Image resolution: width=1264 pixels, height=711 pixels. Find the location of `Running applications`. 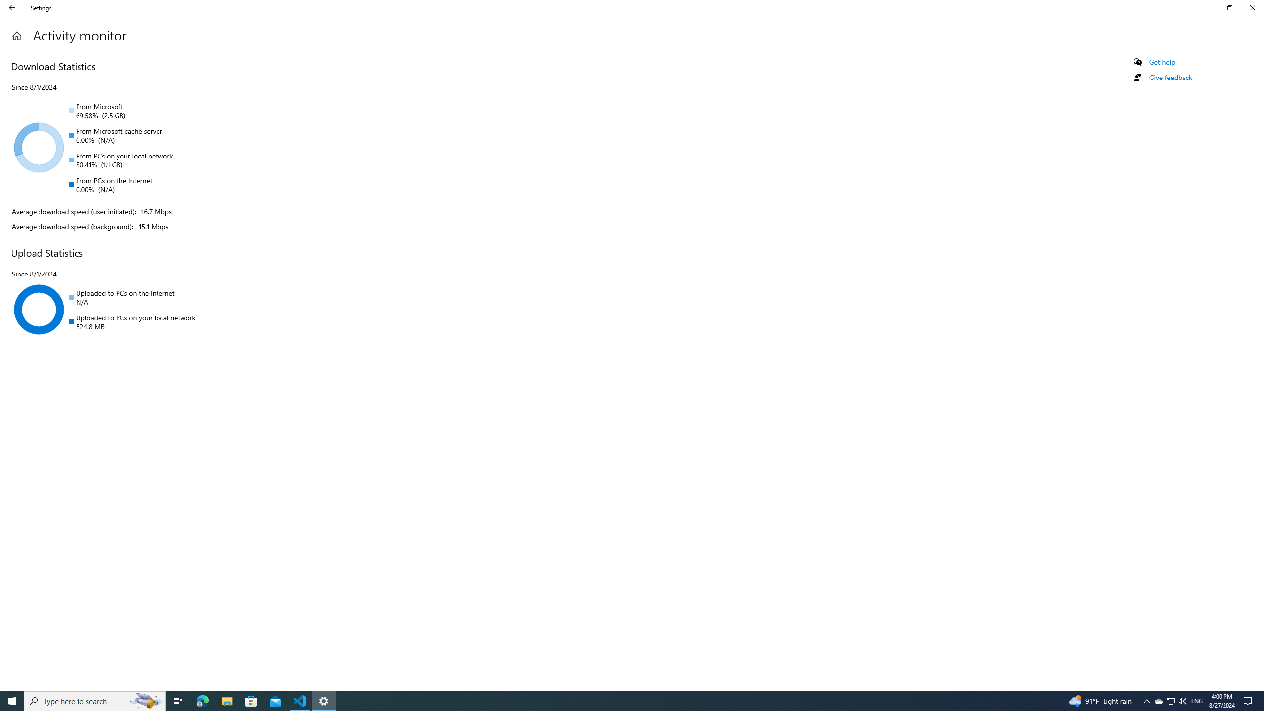

Running applications is located at coordinates (613, 701).